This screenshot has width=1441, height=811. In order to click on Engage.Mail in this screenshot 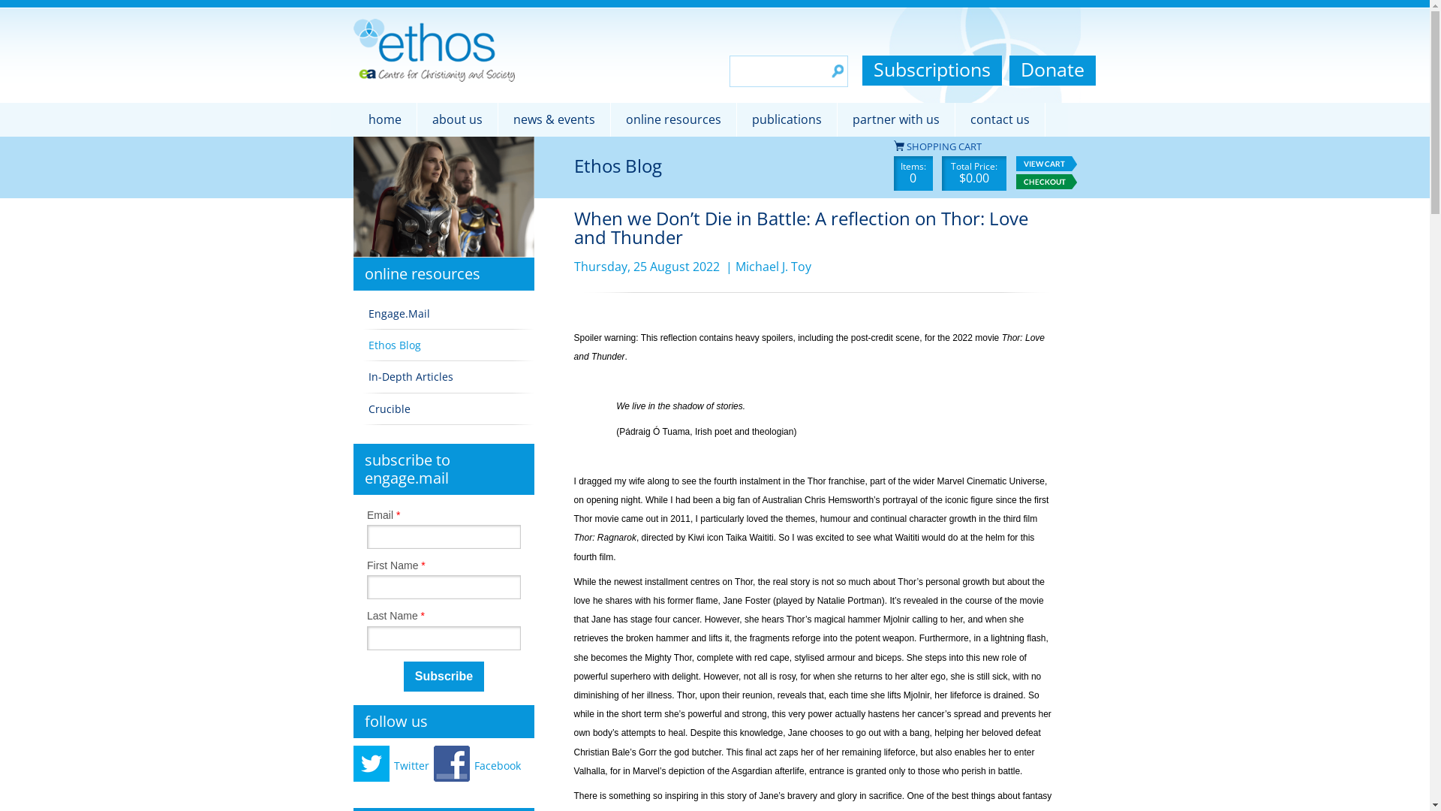, I will do `click(447, 314)`.